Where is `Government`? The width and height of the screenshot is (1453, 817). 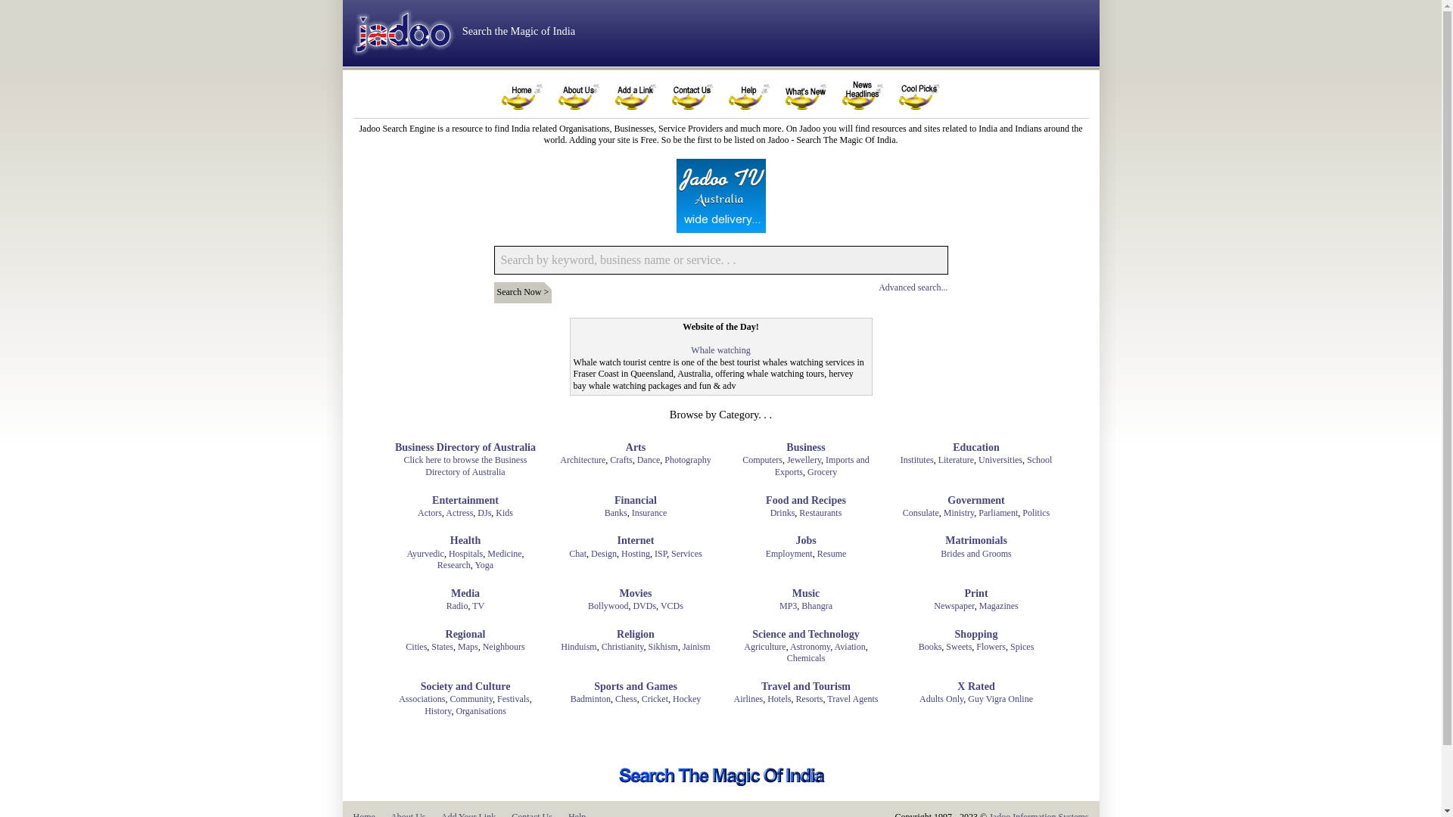 Government is located at coordinates (976, 501).